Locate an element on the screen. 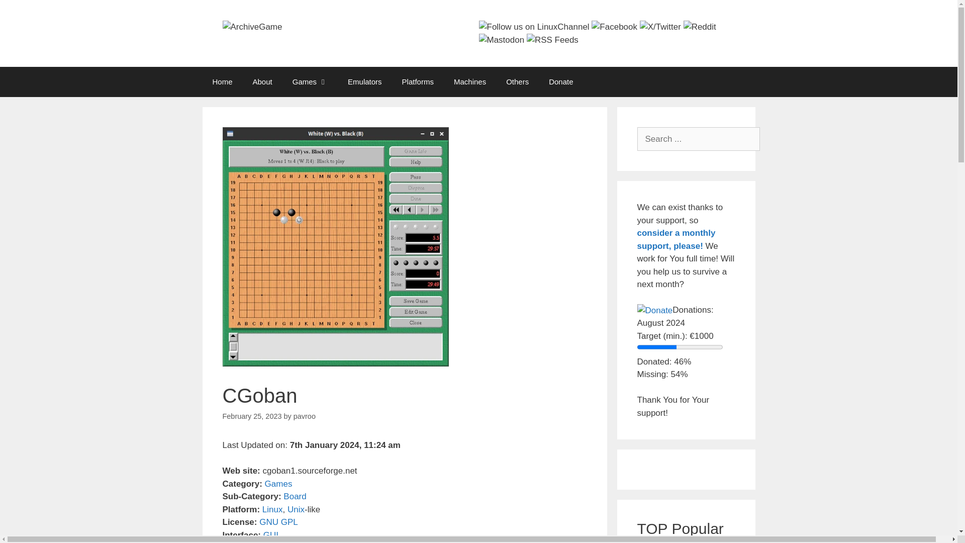 The height and width of the screenshot is (543, 965). Reddit is located at coordinates (700, 27).